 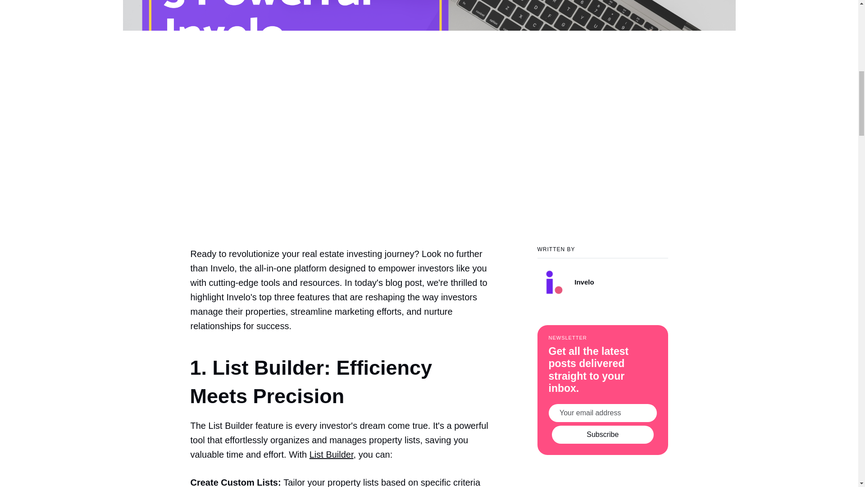 What do you see at coordinates (332, 455) in the screenshot?
I see `List Builder` at bounding box center [332, 455].